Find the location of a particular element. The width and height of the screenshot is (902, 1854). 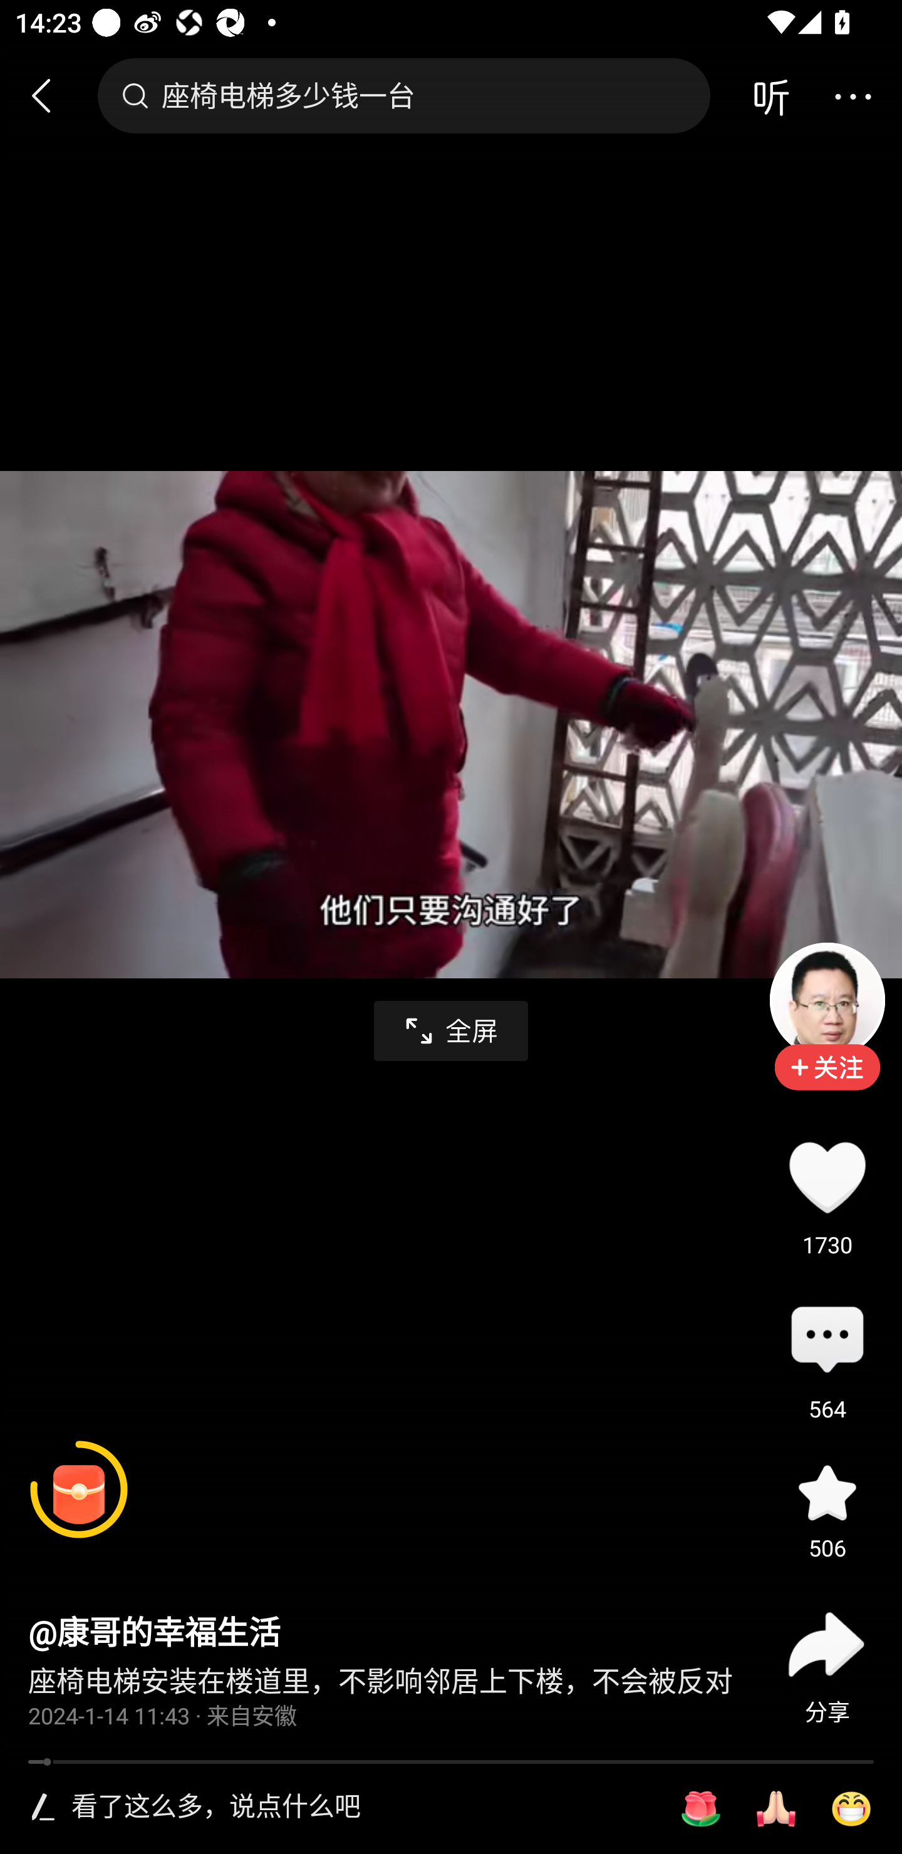

返回 is located at coordinates (51, 95).